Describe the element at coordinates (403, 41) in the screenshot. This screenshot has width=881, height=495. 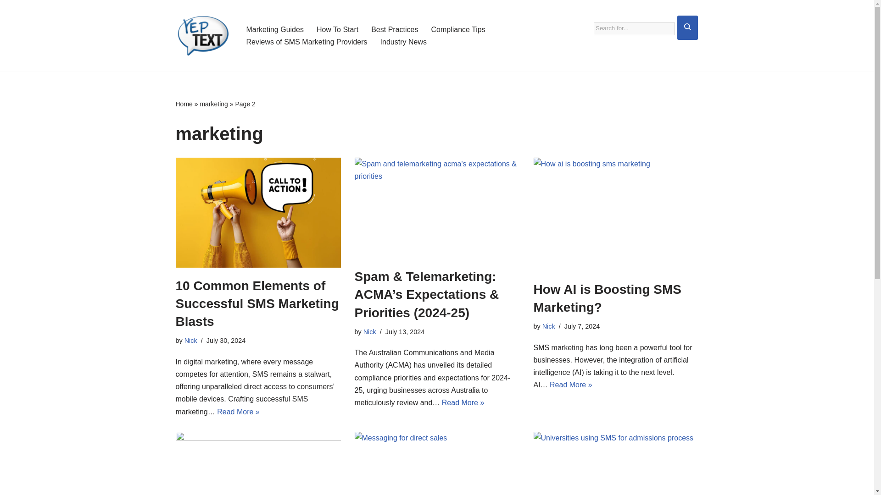
I see `Industry News` at that location.